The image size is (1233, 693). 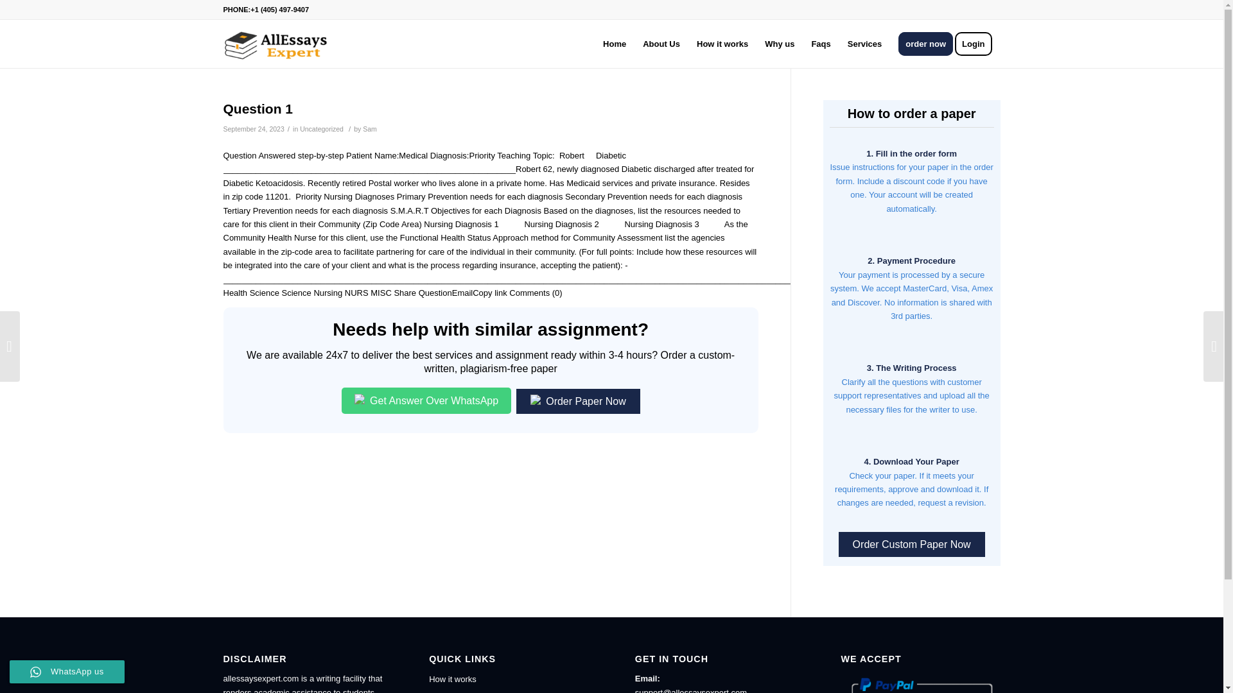 I want to click on How it works, so click(x=509, y=679).